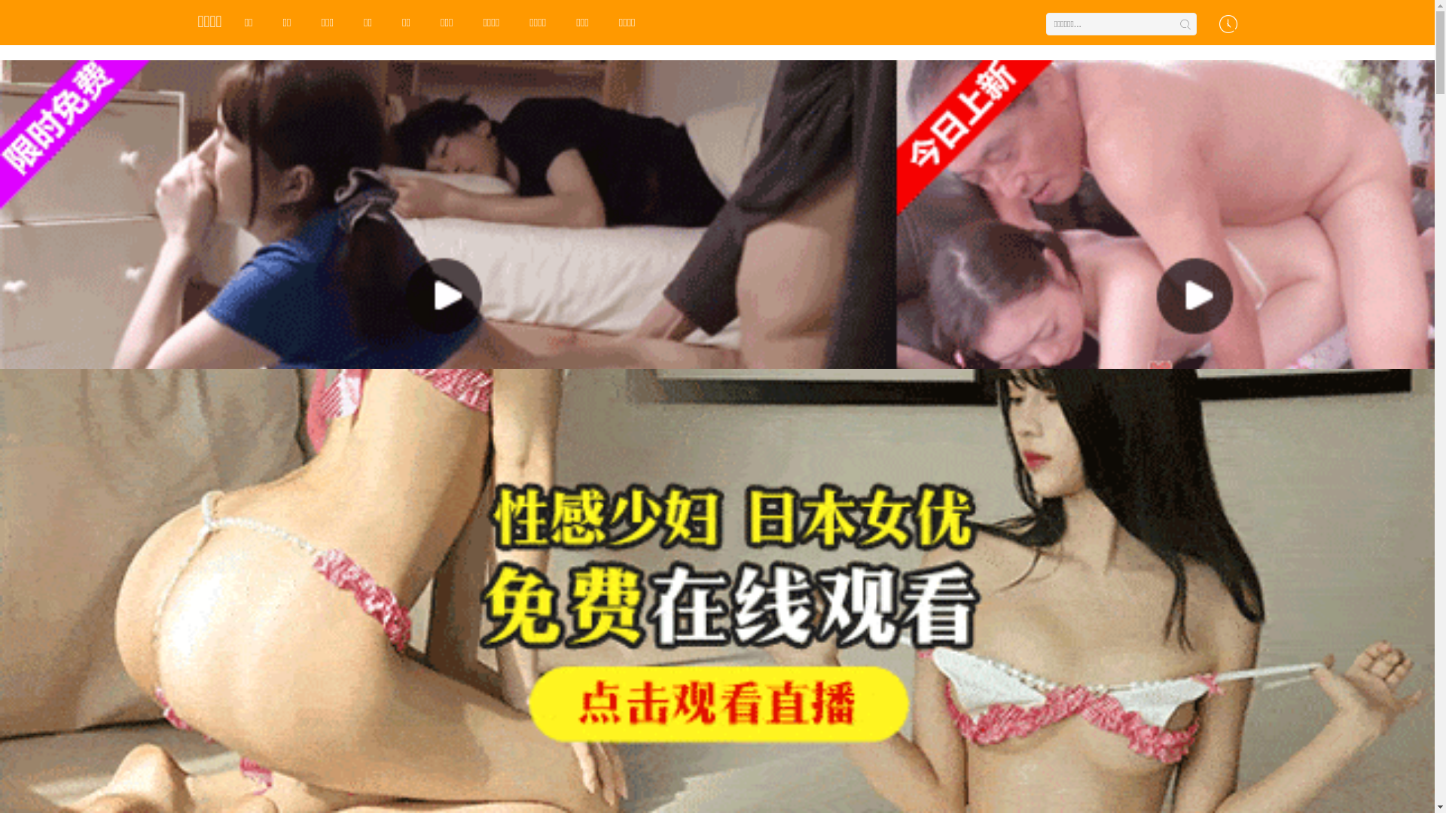 Image resolution: width=1446 pixels, height=813 pixels. What do you see at coordinates (397, 205) in the screenshot?
I see `HD` at bounding box center [397, 205].